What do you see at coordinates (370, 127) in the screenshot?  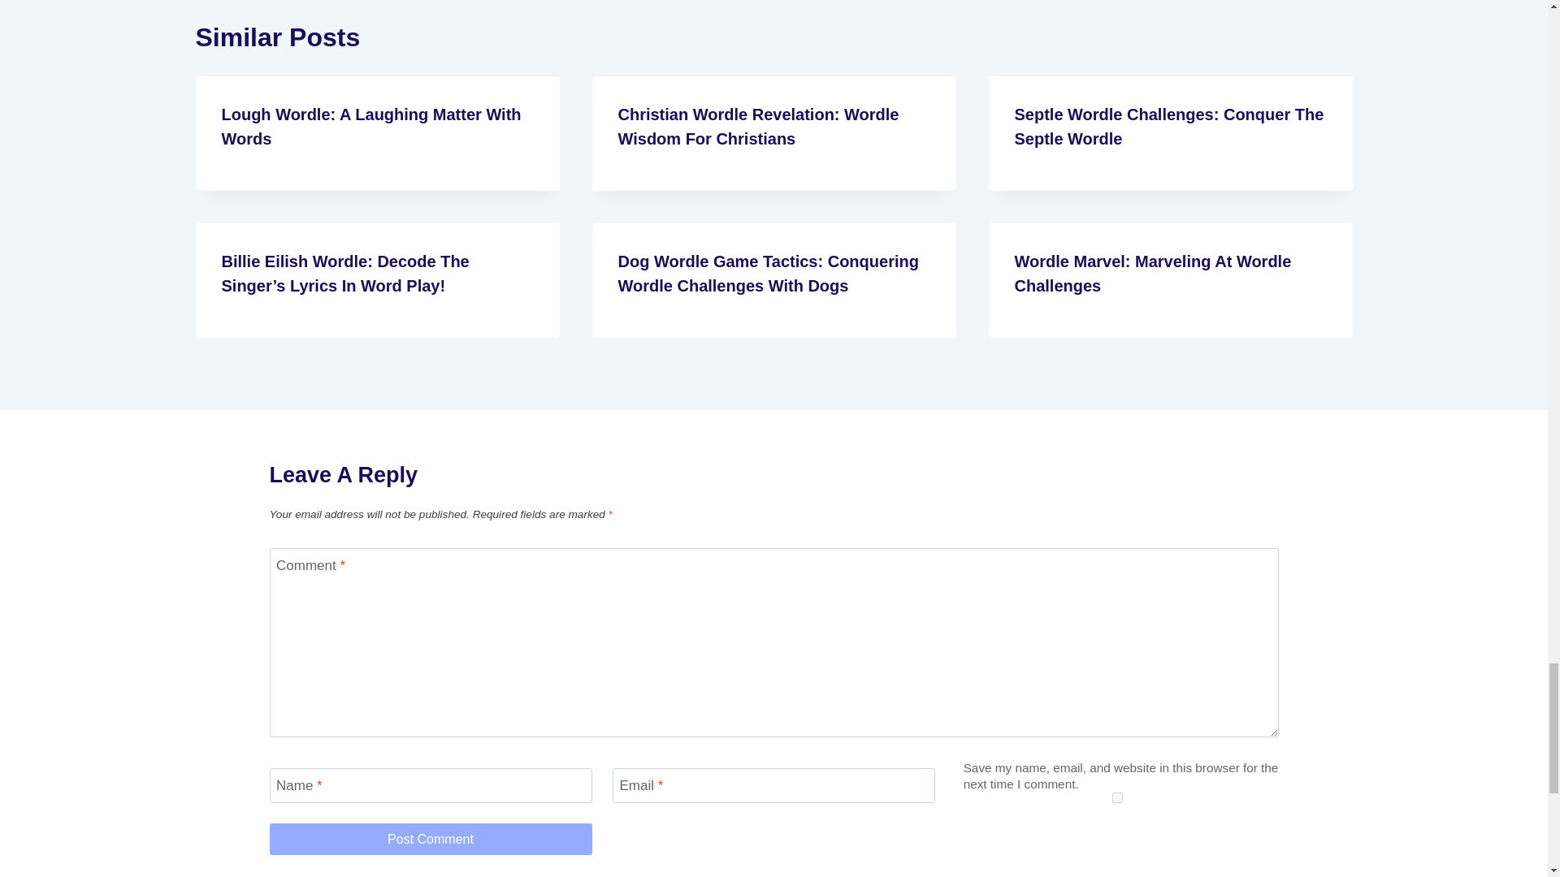 I see `Lough Wordle: A Laughing Matter With Words` at bounding box center [370, 127].